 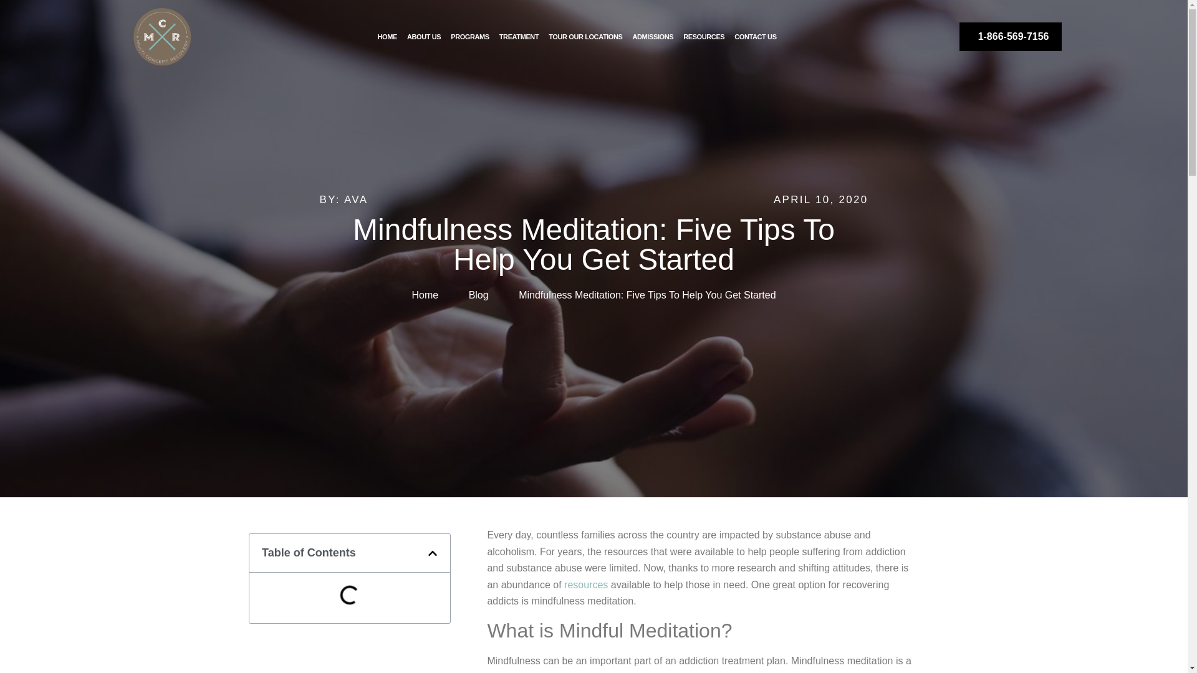 I want to click on TREATMENT, so click(x=519, y=36).